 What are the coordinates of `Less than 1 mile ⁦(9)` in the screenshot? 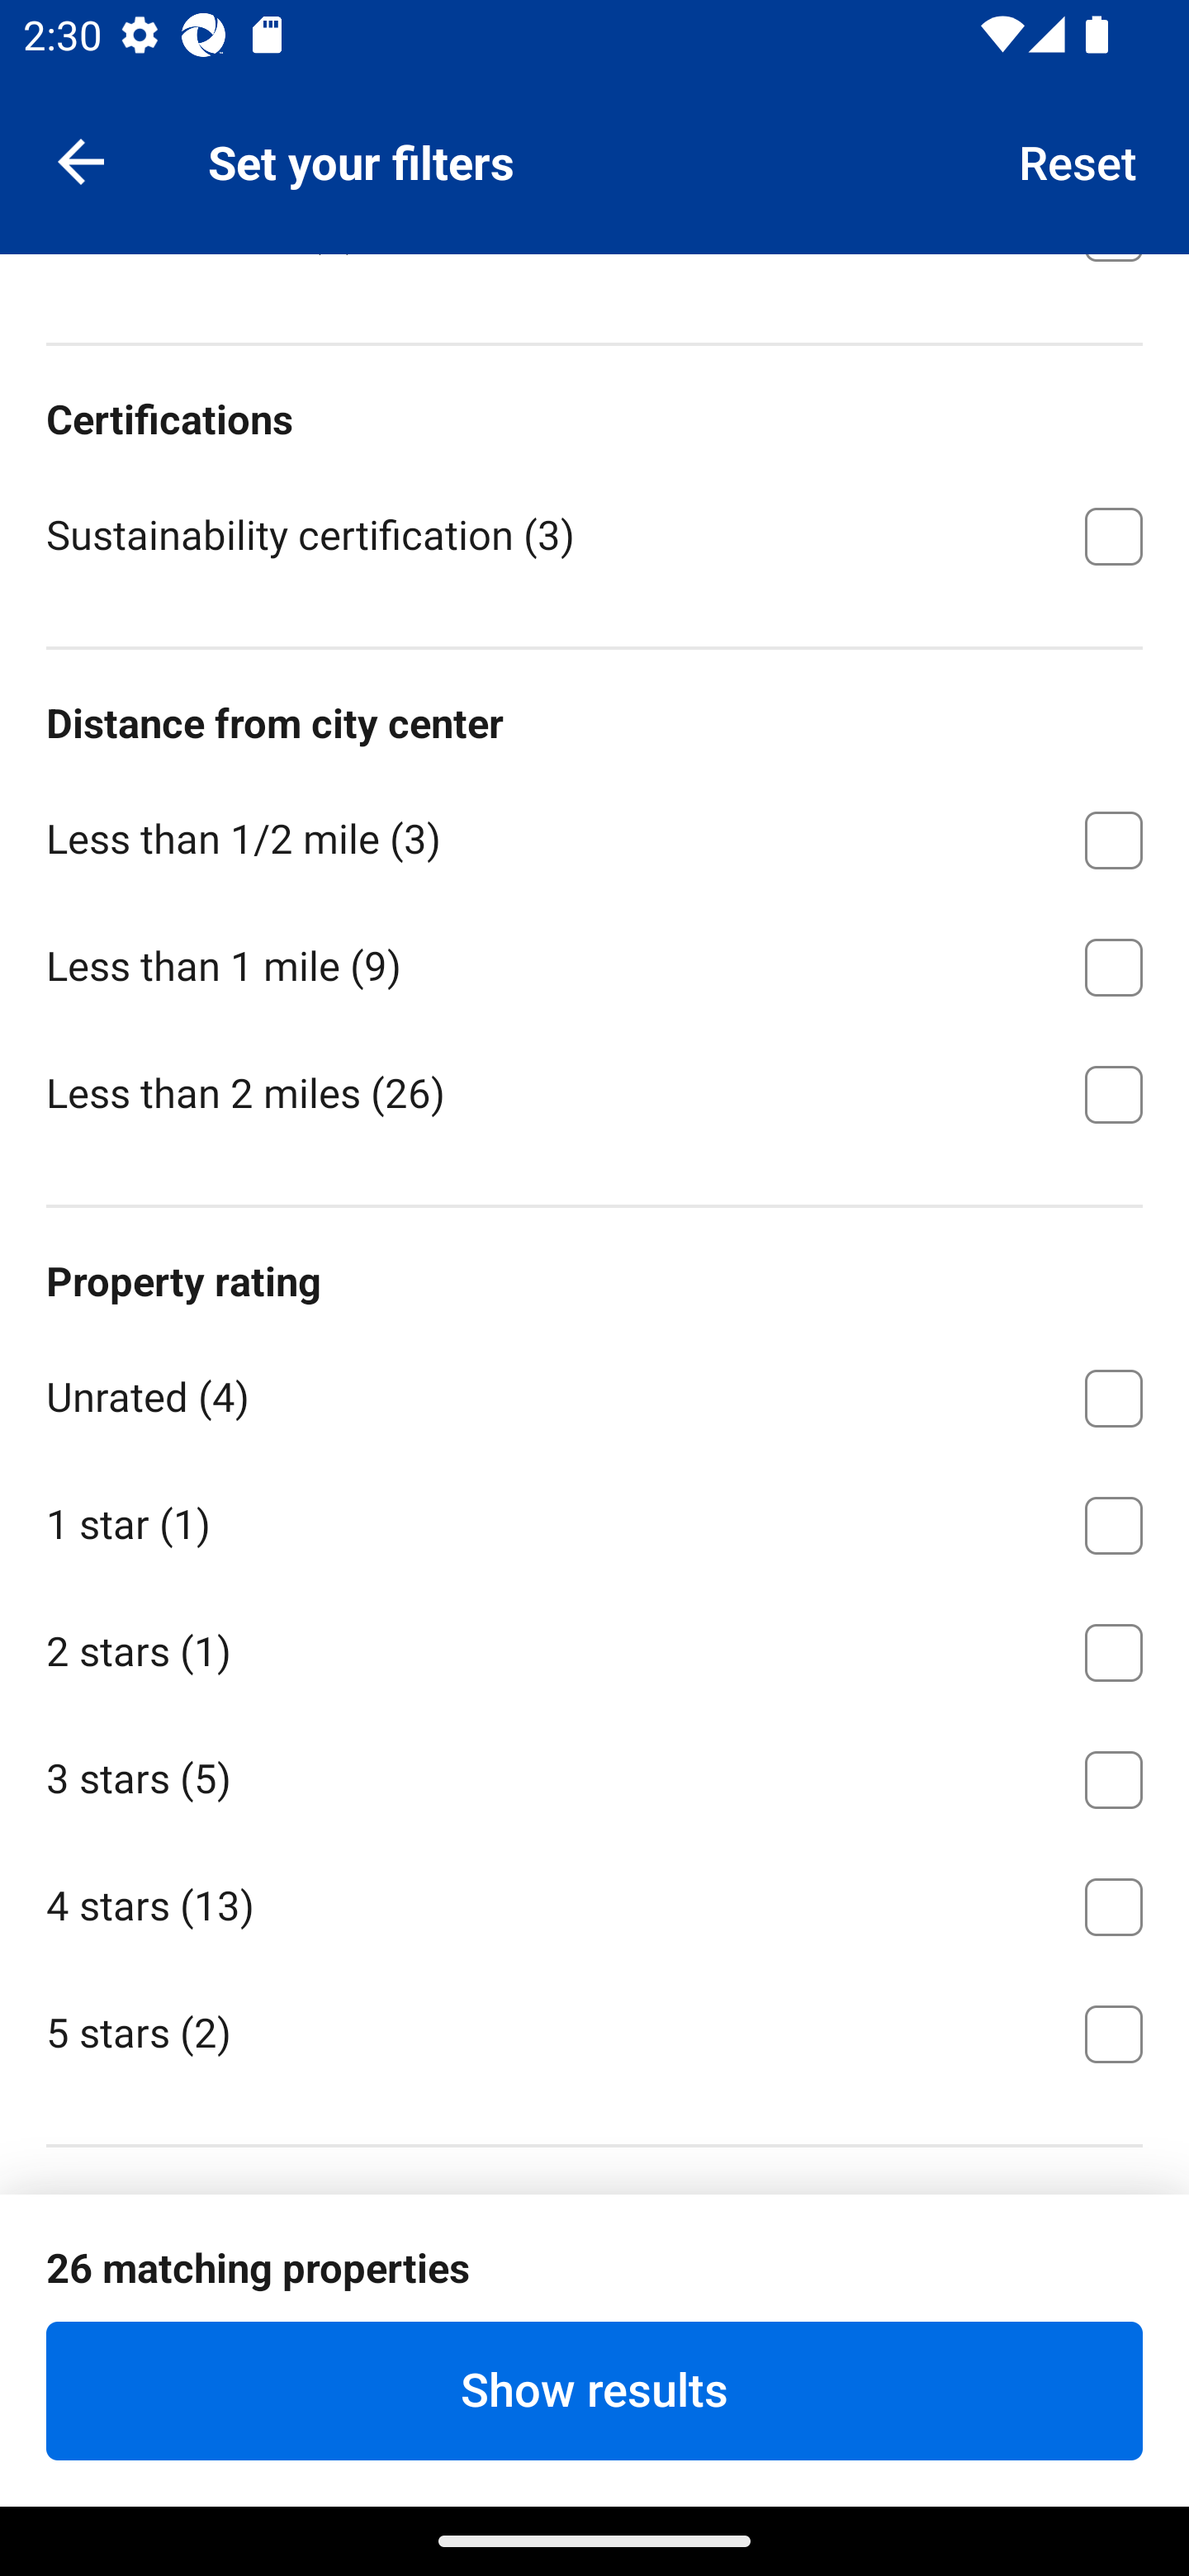 It's located at (594, 961).